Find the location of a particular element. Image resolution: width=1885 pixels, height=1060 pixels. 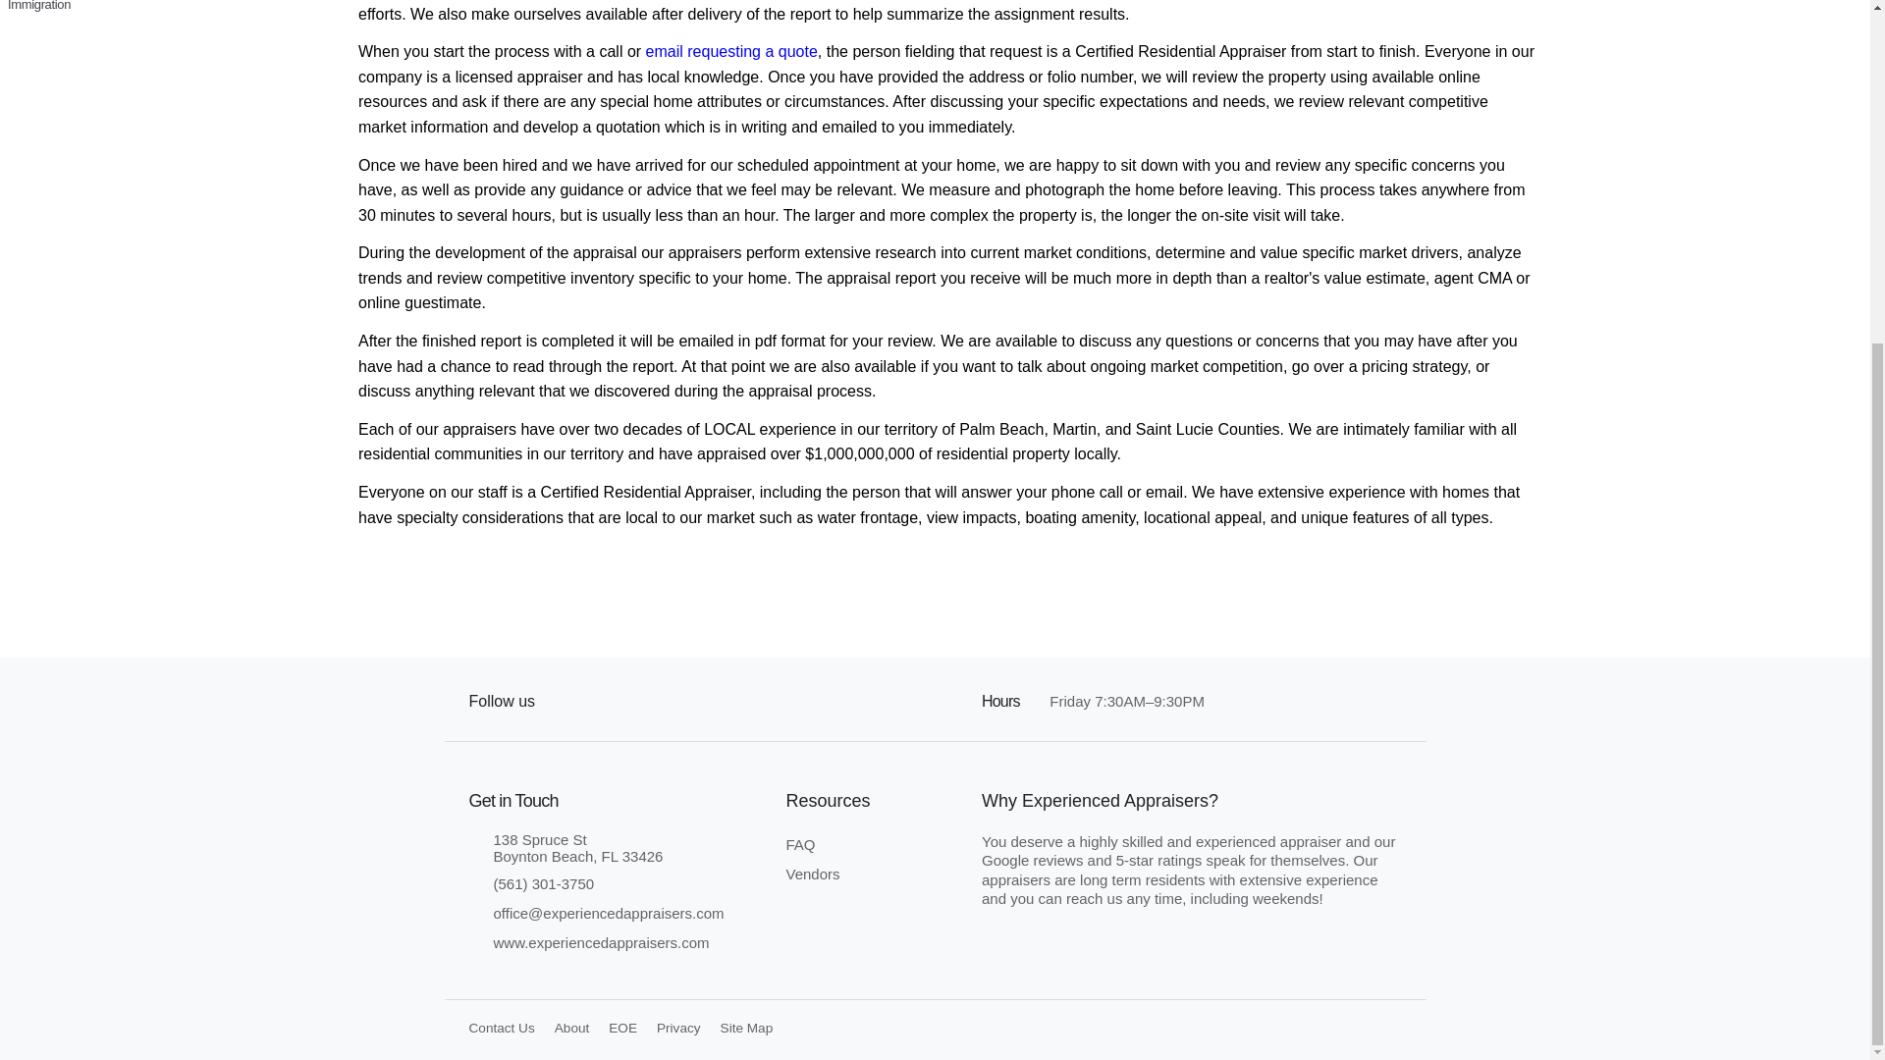

Get Directions to Experienced Appraisers is located at coordinates (622, 883).